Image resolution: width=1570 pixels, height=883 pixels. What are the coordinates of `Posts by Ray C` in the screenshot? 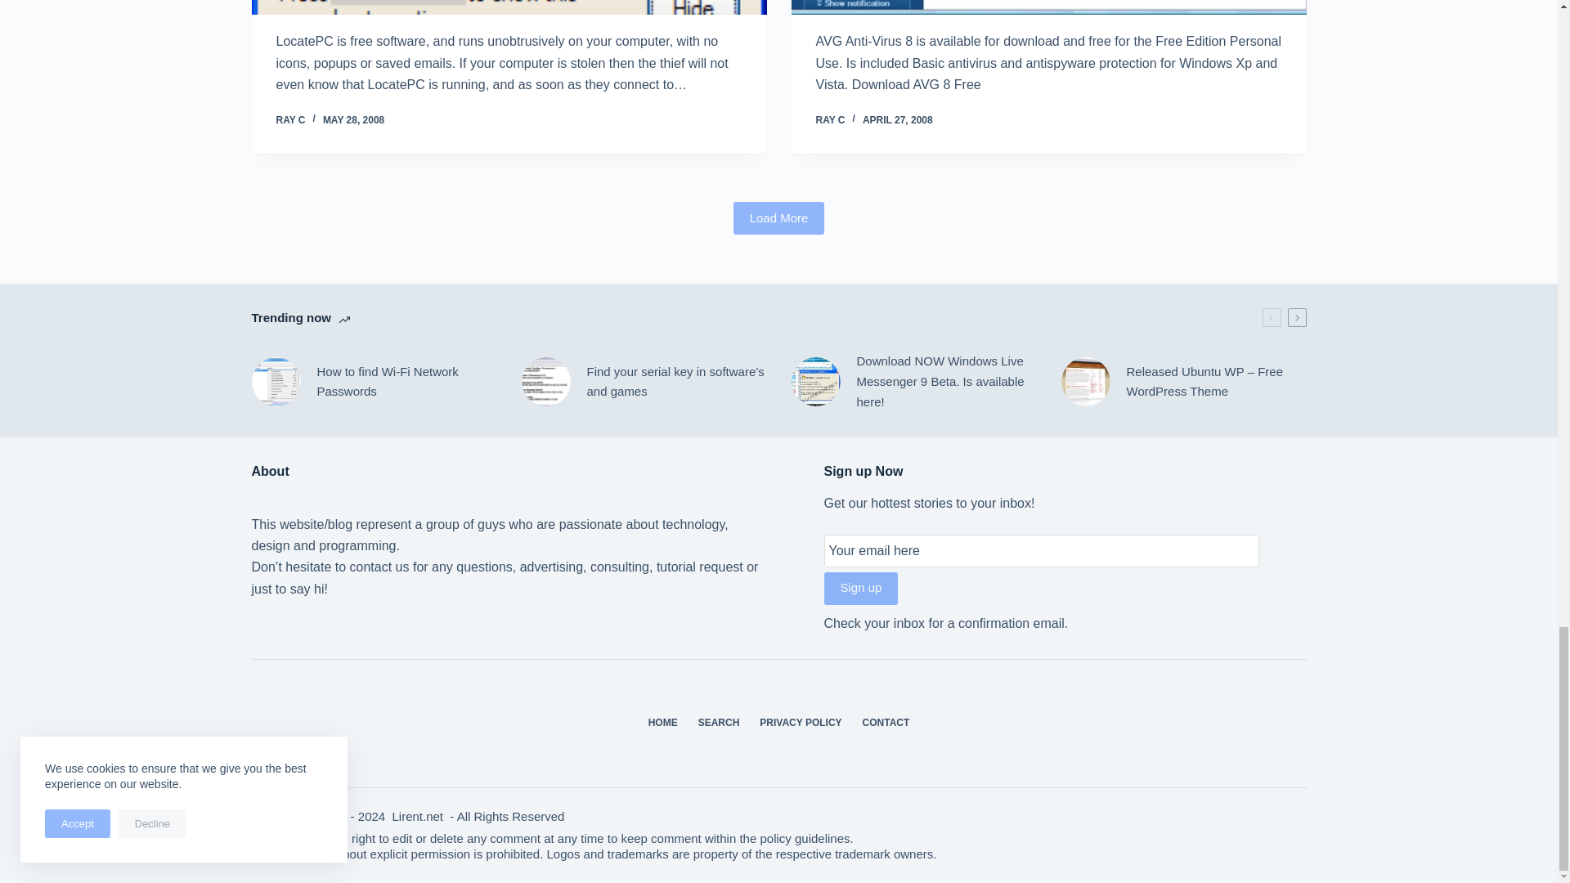 It's located at (831, 120).